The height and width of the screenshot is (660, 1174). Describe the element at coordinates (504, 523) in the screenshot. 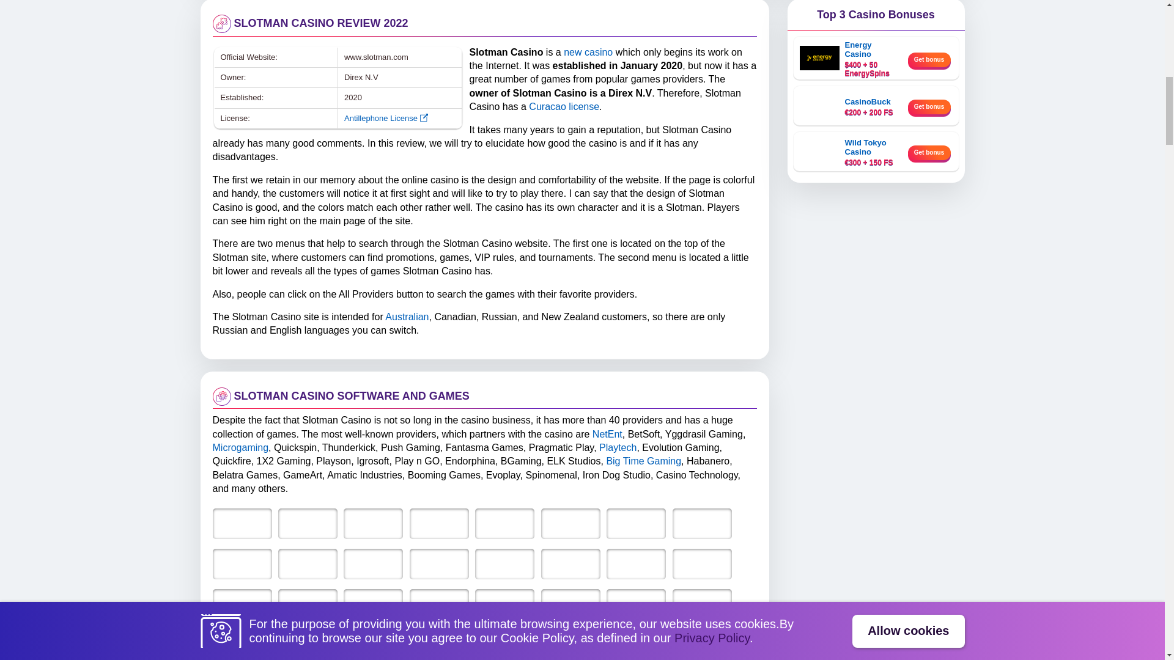

I see `Quickfire` at that location.